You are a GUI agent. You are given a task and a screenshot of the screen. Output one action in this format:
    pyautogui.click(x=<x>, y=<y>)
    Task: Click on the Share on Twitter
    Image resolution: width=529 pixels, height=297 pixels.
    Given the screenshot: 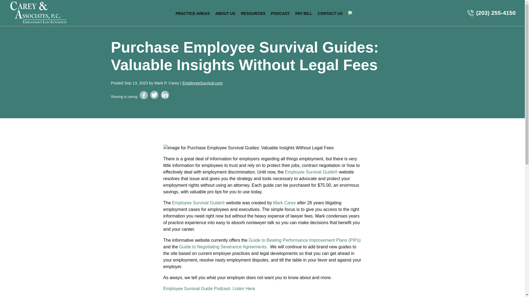 What is the action you would take?
    pyautogui.click(x=154, y=95)
    